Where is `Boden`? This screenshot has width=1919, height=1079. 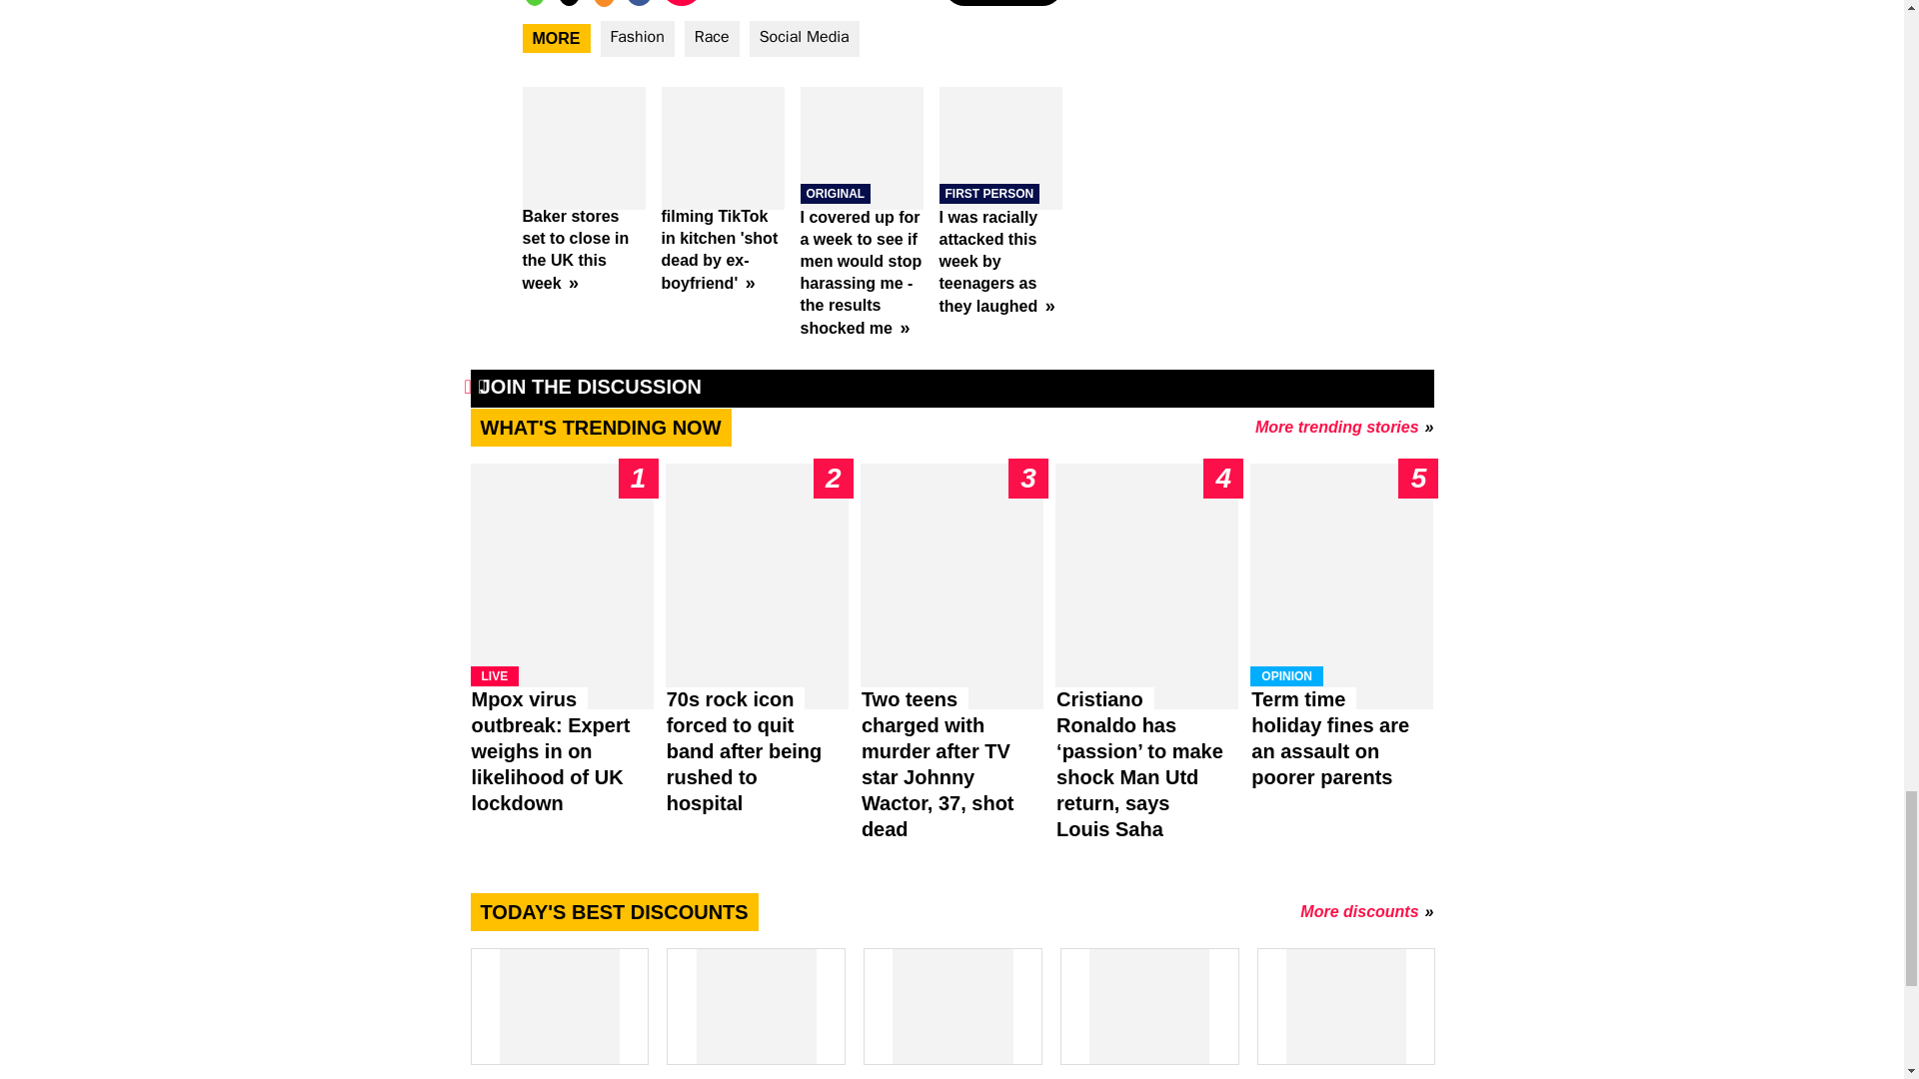
Boden is located at coordinates (952, 1013).